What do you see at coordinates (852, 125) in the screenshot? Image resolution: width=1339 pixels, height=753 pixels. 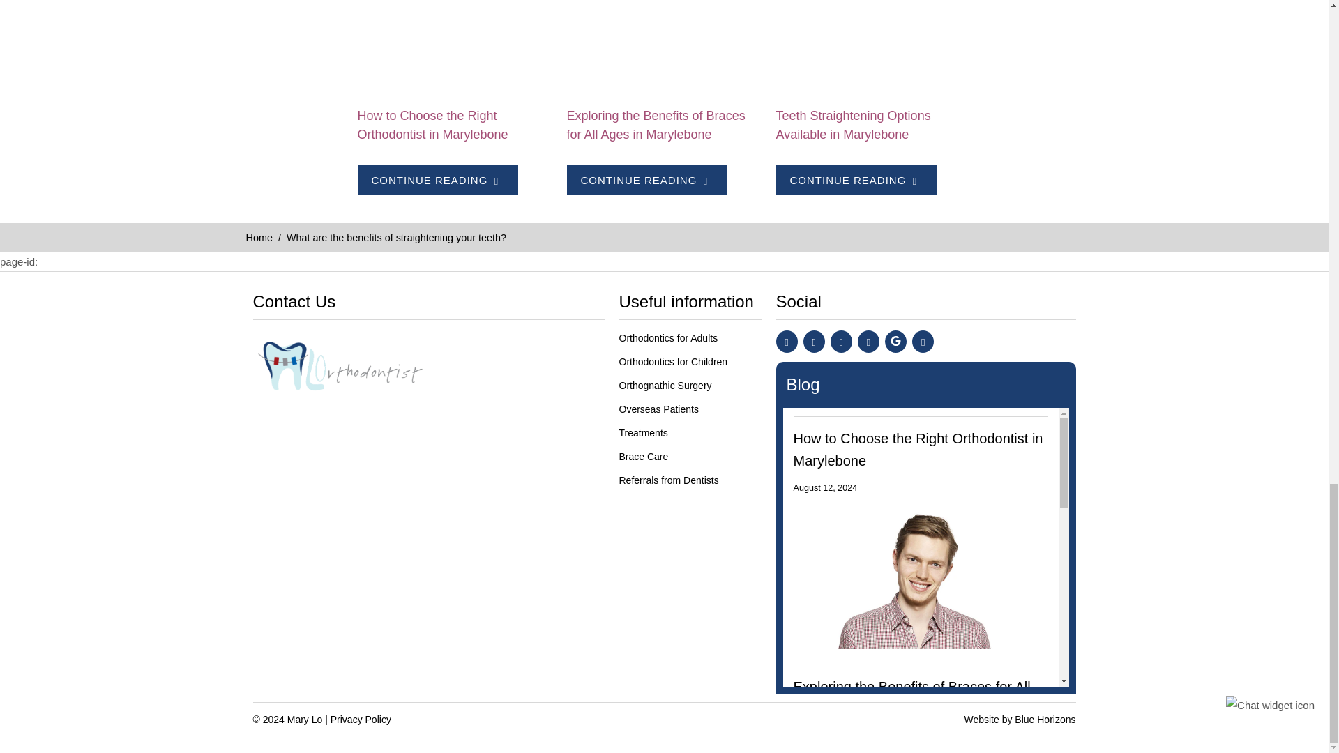 I see `Teeth Straightening Options Available in Marylebone` at bounding box center [852, 125].